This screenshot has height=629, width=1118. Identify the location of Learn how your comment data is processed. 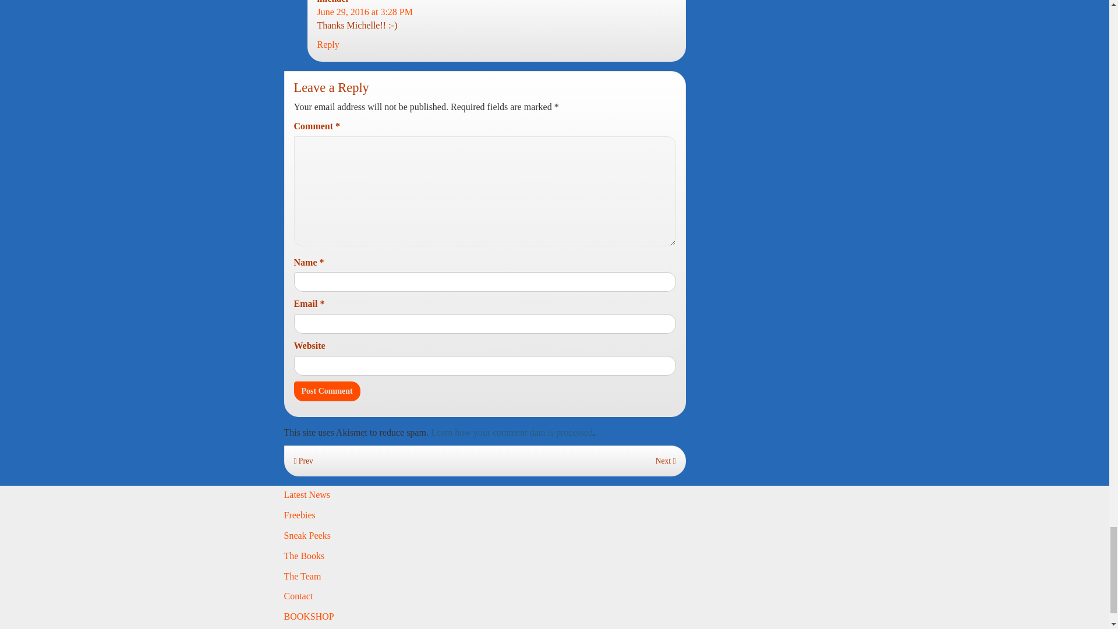
(511, 432).